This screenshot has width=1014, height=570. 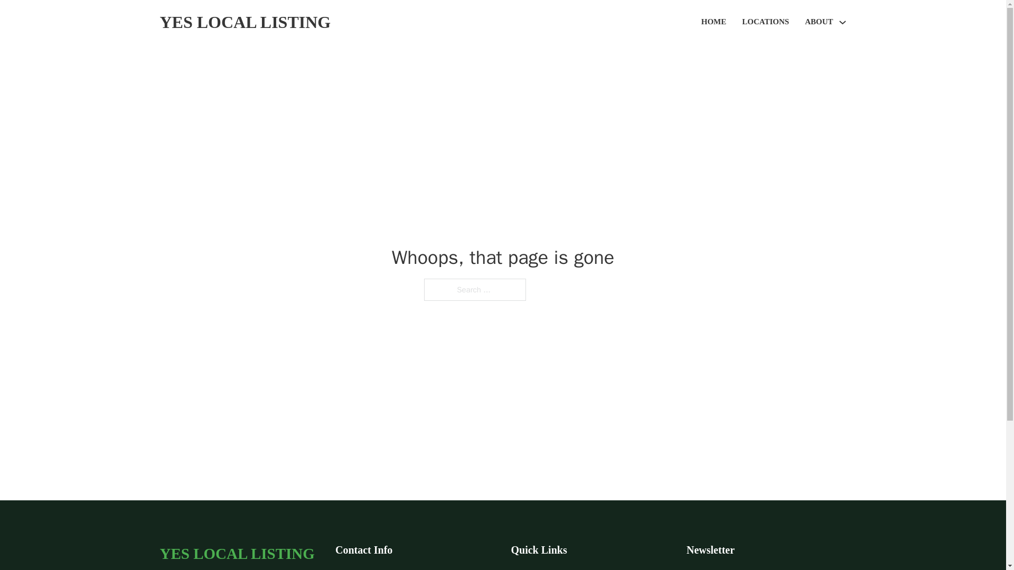 What do you see at coordinates (245, 22) in the screenshot?
I see `YES LOCAL LISTING` at bounding box center [245, 22].